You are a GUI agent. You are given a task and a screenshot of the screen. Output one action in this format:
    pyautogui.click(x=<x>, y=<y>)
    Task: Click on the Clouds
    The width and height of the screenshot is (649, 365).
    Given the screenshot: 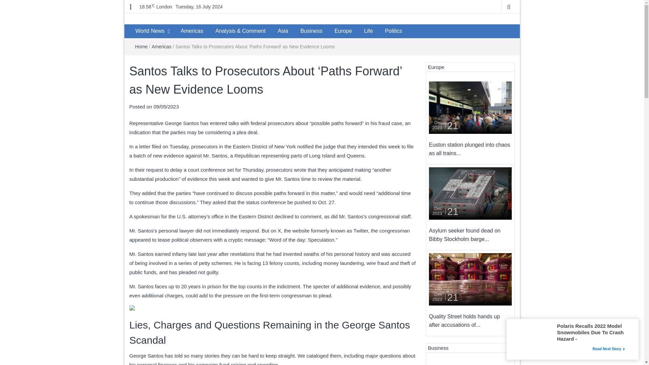 What is the action you would take?
    pyautogui.click(x=155, y=7)
    